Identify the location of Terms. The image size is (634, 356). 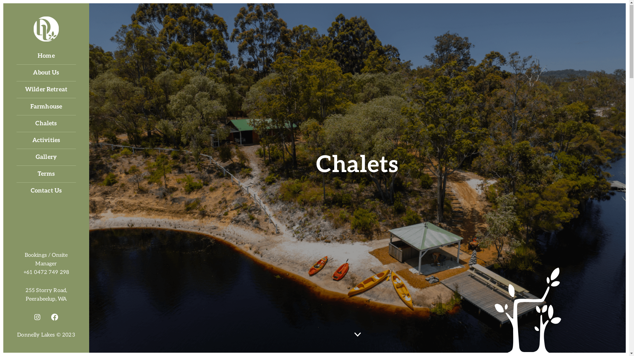
(46, 175).